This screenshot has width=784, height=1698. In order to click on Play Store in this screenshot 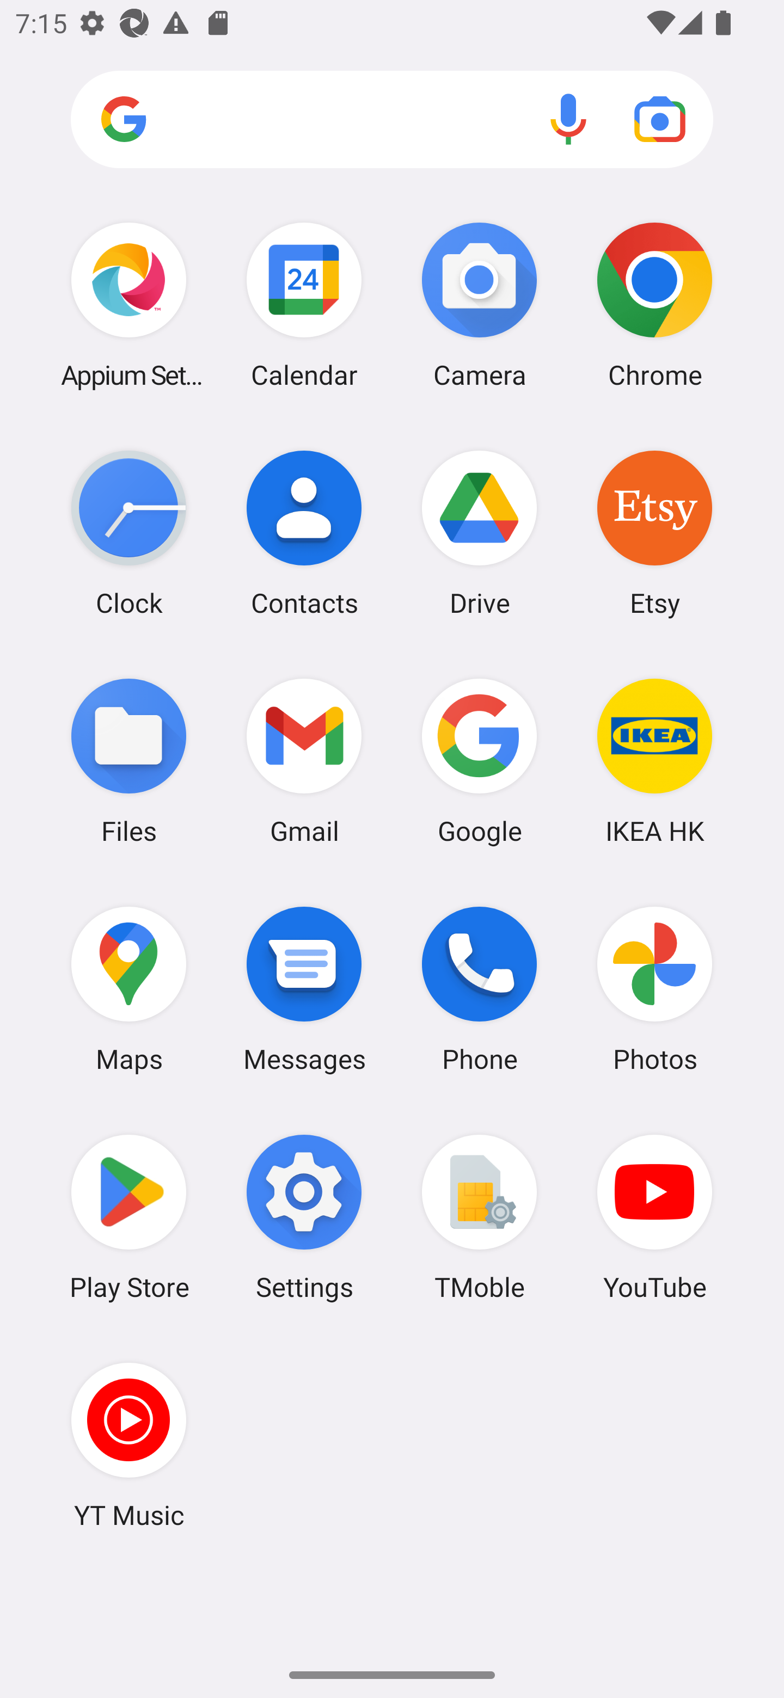, I will do `click(128, 1217)`.